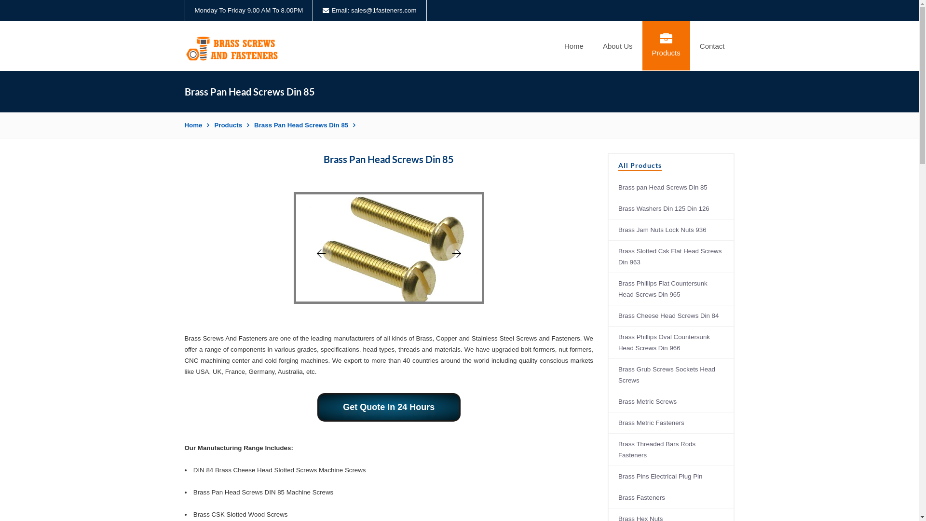 The width and height of the screenshot is (926, 521). Describe the element at coordinates (671, 257) in the screenshot. I see `Brass Slotted Csk Flat Head Screws Din 963` at that location.